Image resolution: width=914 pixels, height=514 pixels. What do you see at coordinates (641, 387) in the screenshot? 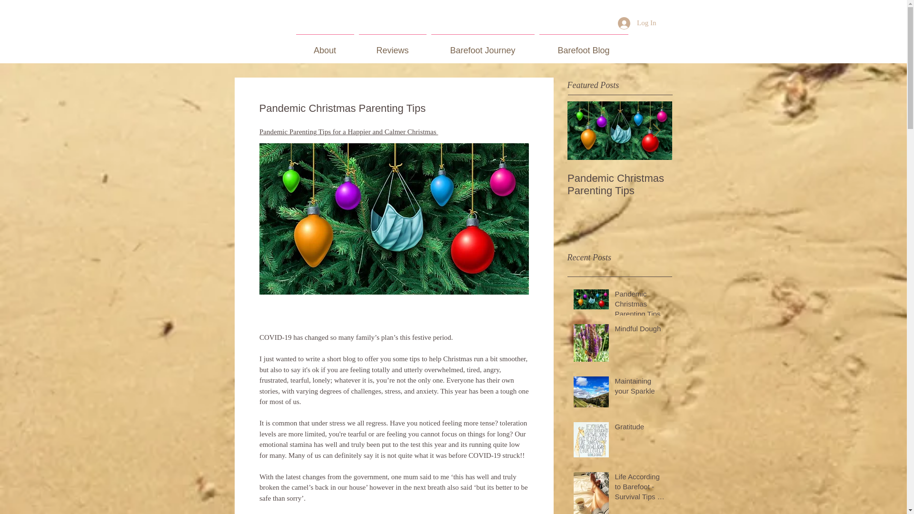
I see `Maintaining your Sparkle` at bounding box center [641, 387].